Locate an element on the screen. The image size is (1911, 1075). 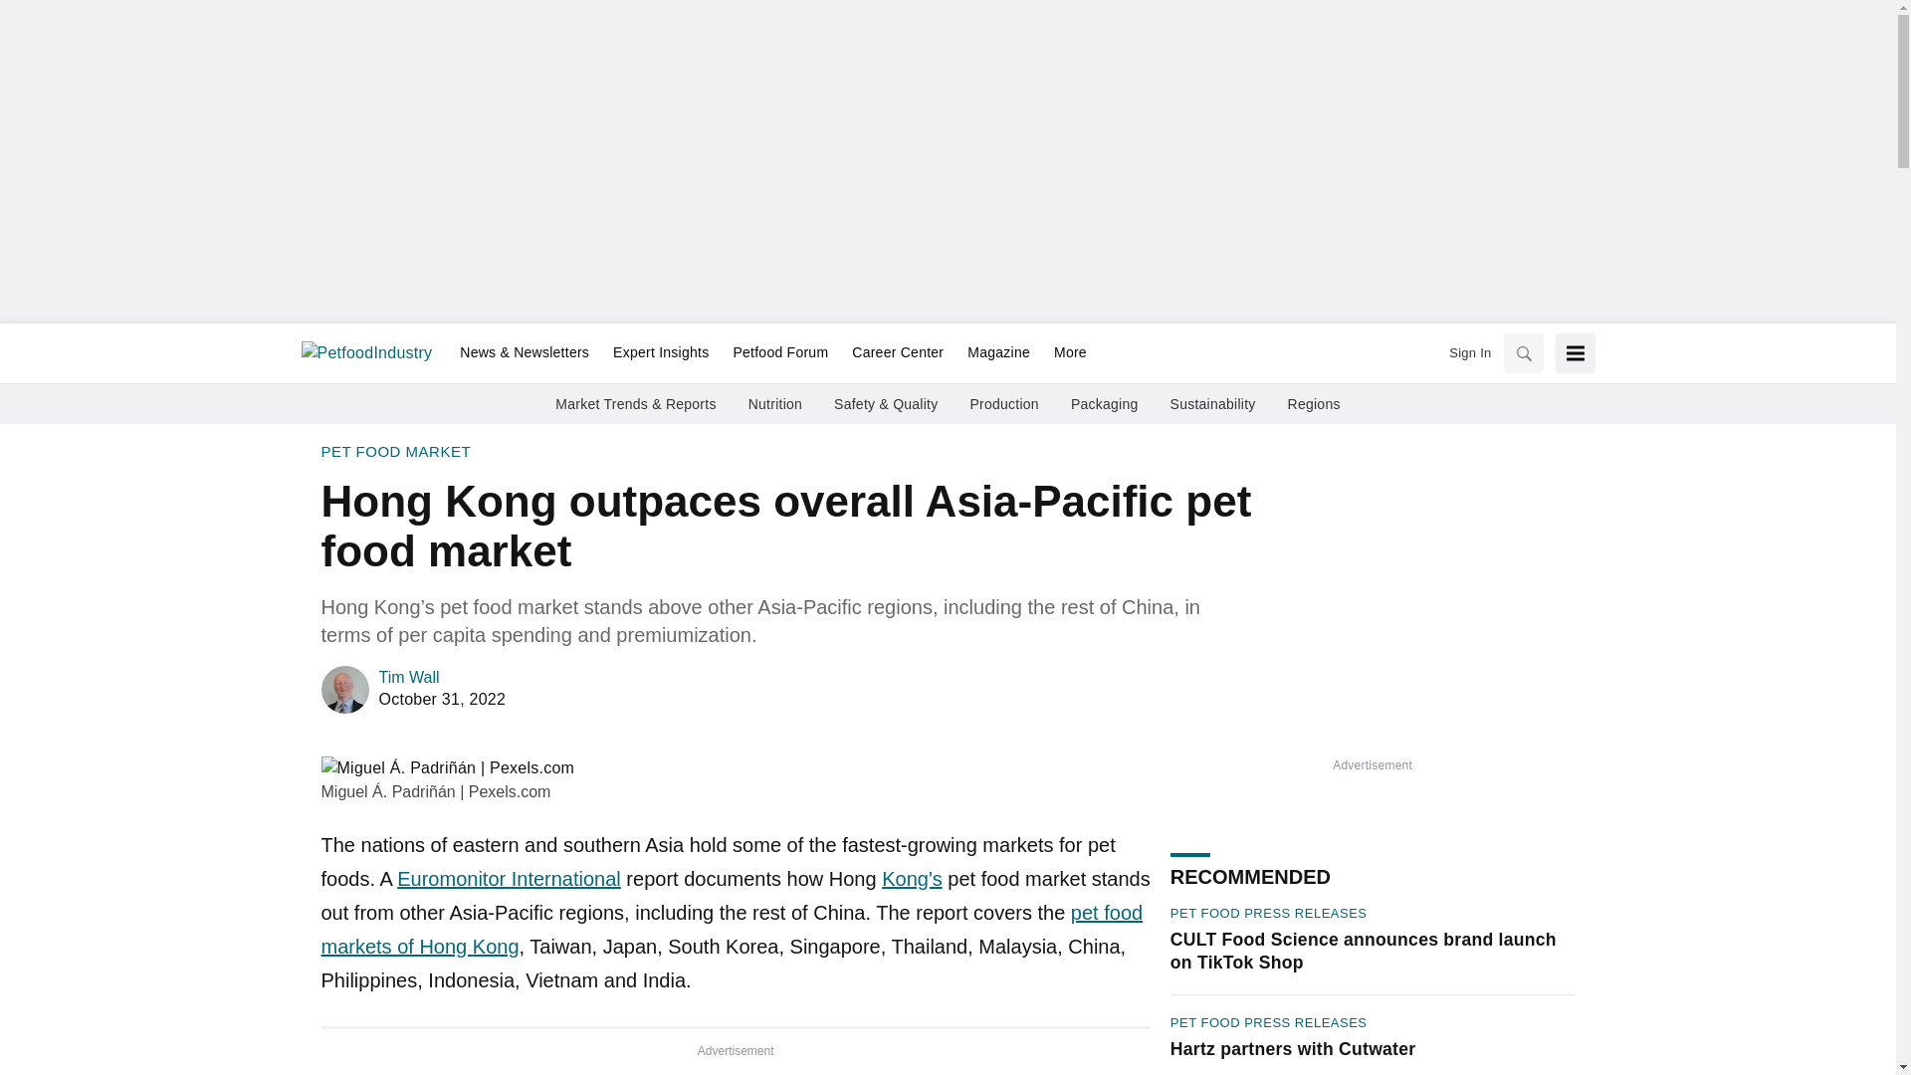
Career Center is located at coordinates (898, 353).